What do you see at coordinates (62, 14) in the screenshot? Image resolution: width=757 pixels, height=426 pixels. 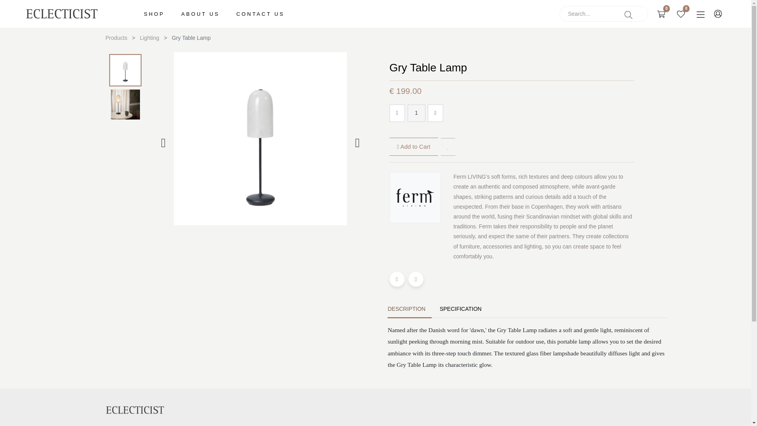 I see `Eclecticist` at bounding box center [62, 14].